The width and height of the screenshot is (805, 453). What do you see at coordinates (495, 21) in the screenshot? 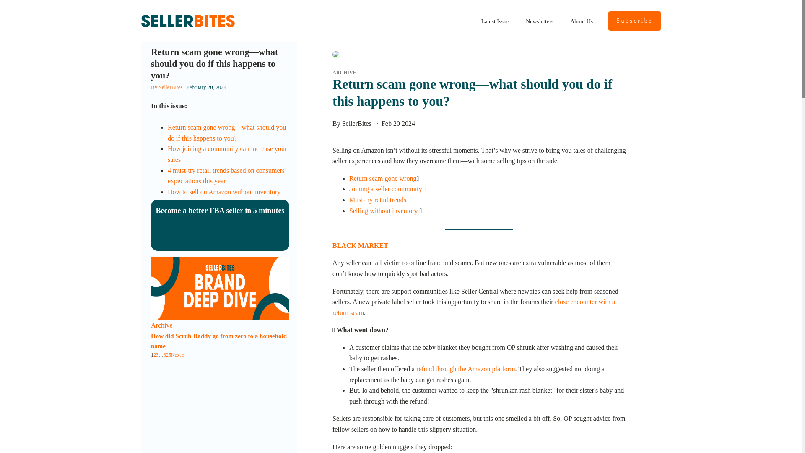
I see `Latest Issue` at bounding box center [495, 21].